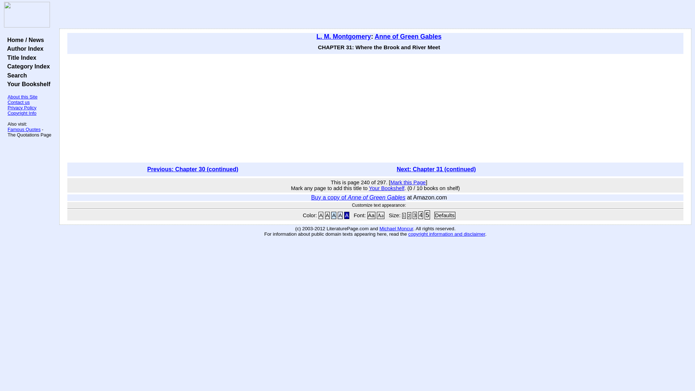 The image size is (695, 391). Describe the element at coordinates (371, 215) in the screenshot. I see `Aa` at that location.